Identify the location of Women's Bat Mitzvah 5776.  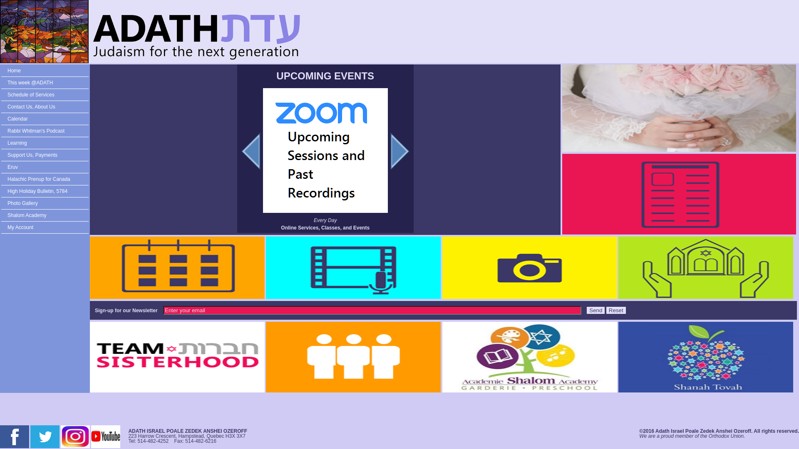
(72, 336).